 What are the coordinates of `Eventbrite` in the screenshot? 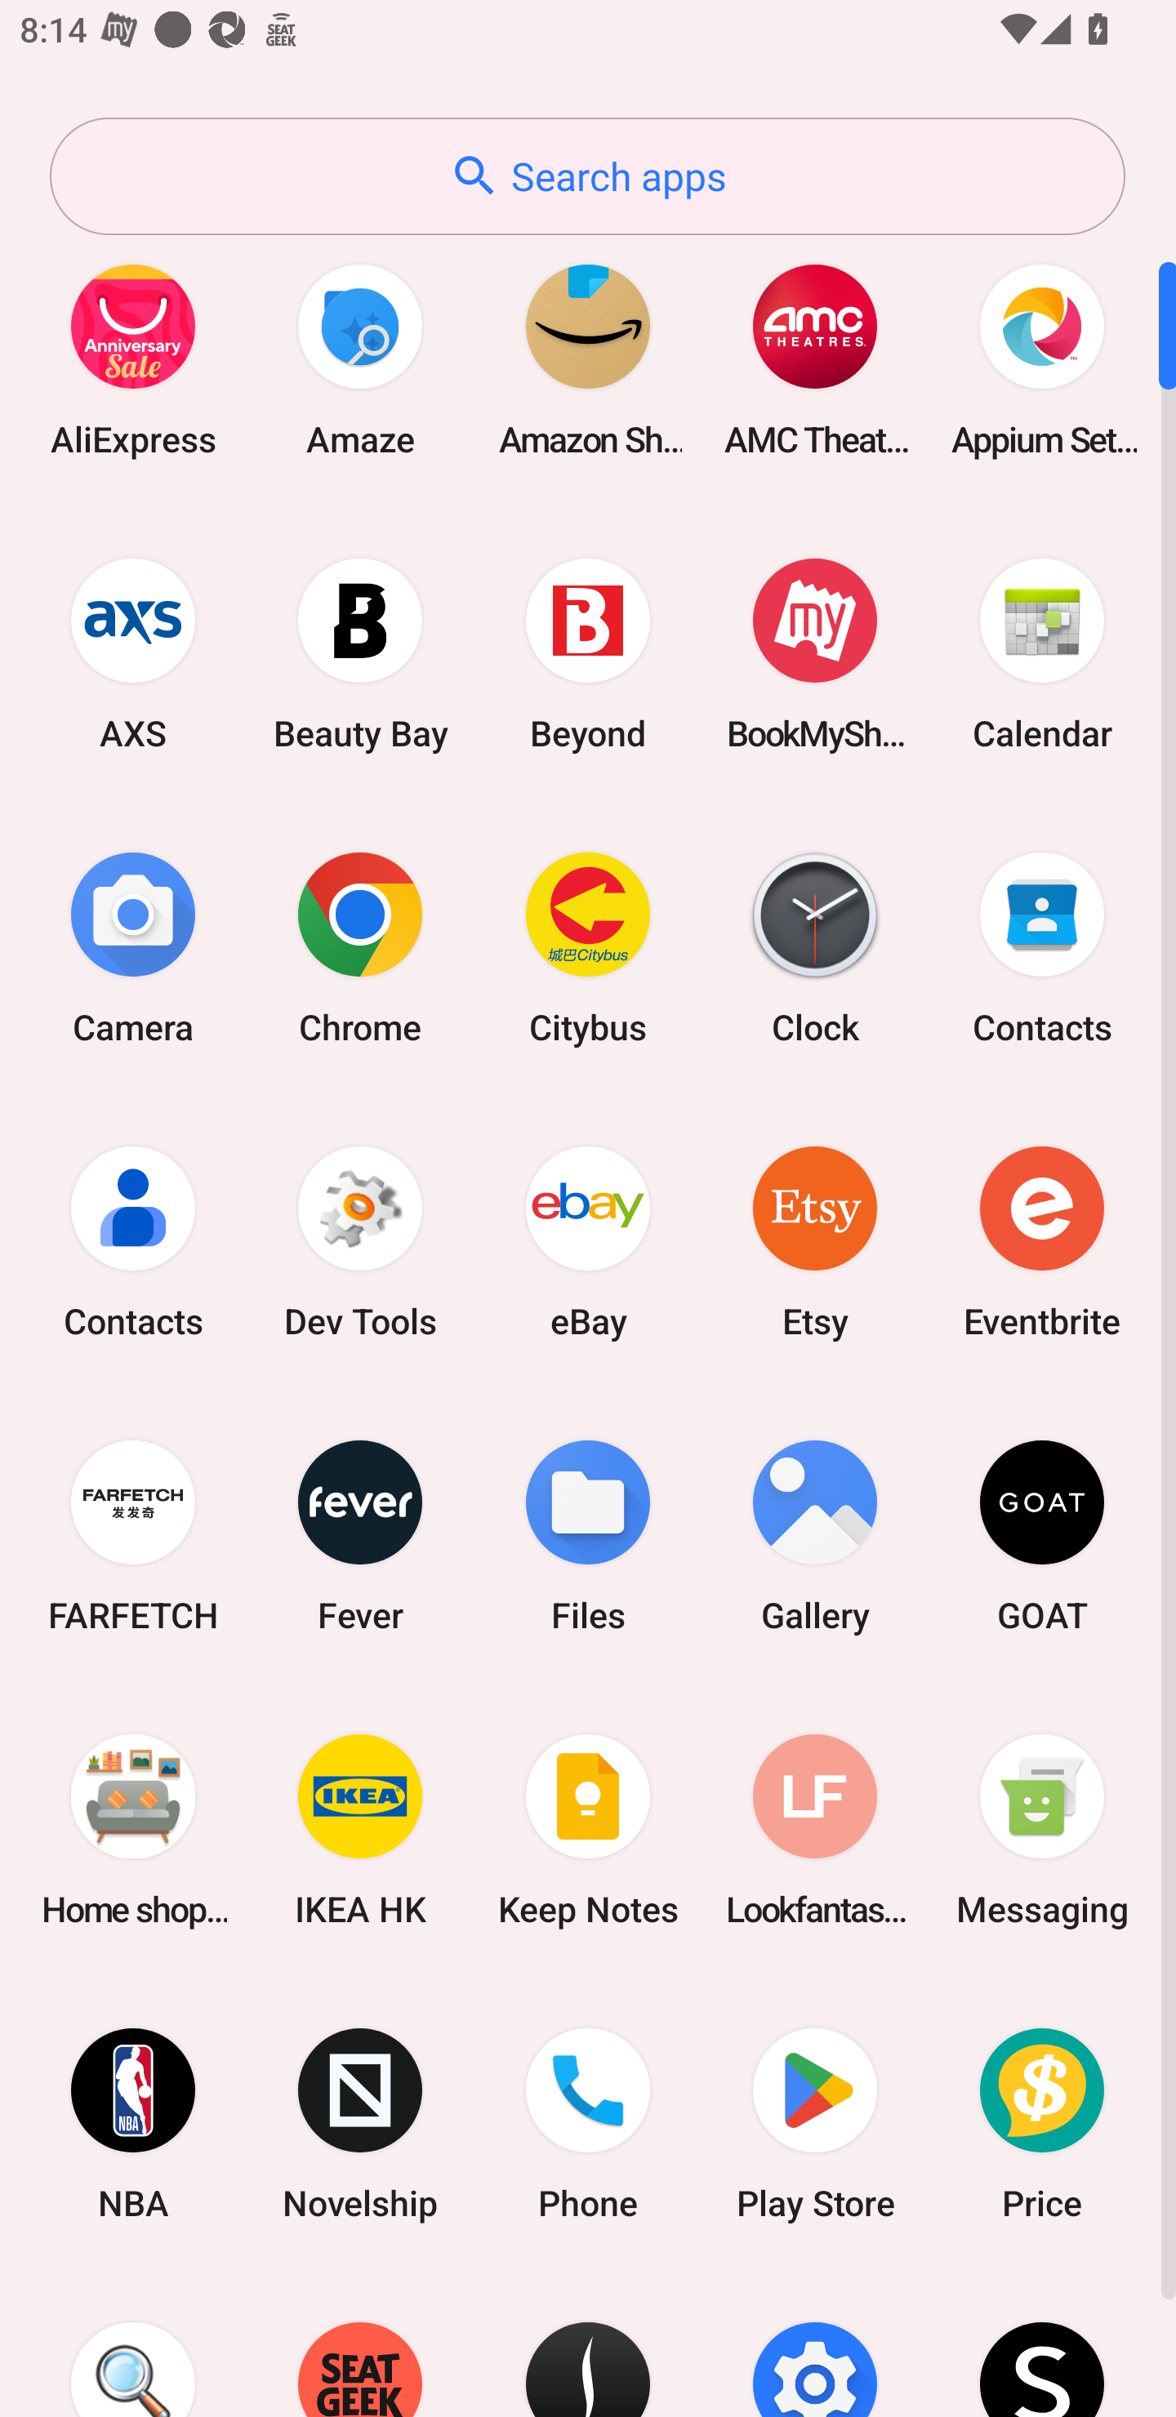 It's located at (1042, 1241).